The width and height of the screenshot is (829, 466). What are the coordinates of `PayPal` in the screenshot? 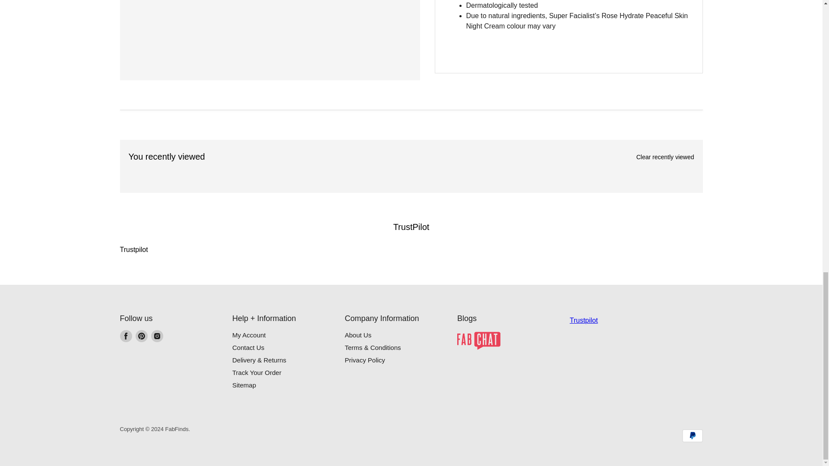 It's located at (693, 435).